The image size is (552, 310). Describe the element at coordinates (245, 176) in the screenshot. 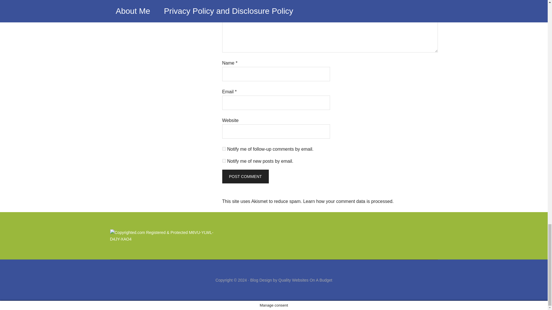

I see `Post Comment` at that location.